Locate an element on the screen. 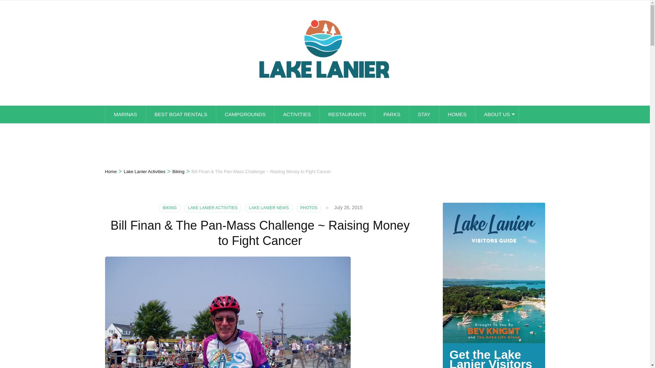 This screenshot has height=368, width=655. CAMPGROUNDS is located at coordinates (245, 114).